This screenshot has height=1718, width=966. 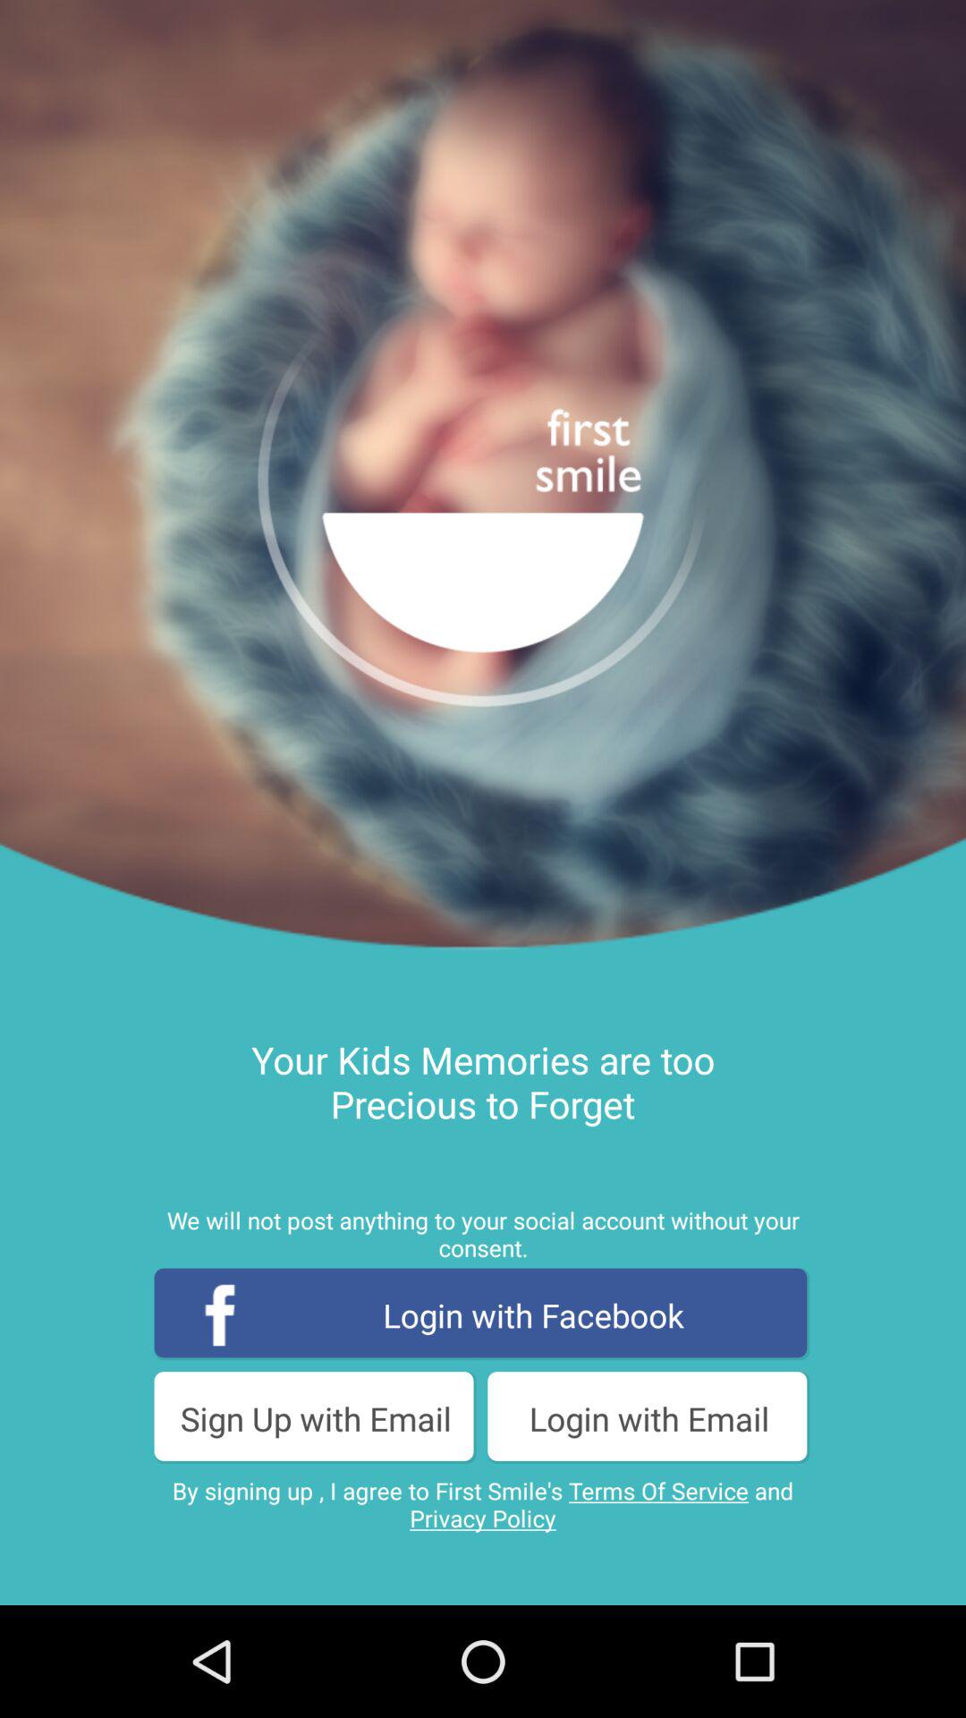 I want to click on launch the button below the sign up with, so click(x=483, y=1504).